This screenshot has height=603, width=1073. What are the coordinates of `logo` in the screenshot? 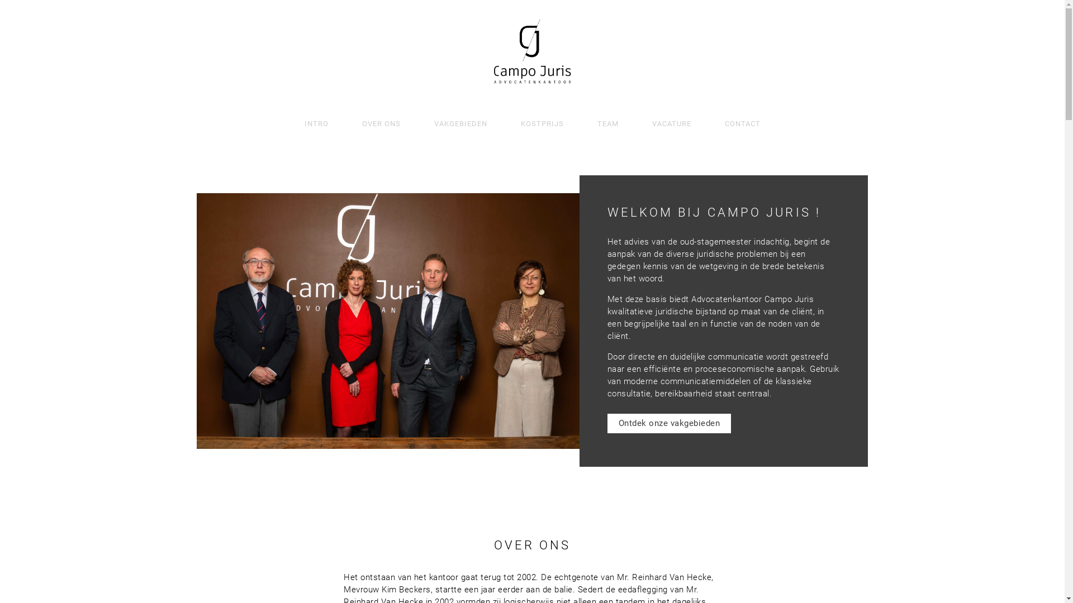 It's located at (533, 52).